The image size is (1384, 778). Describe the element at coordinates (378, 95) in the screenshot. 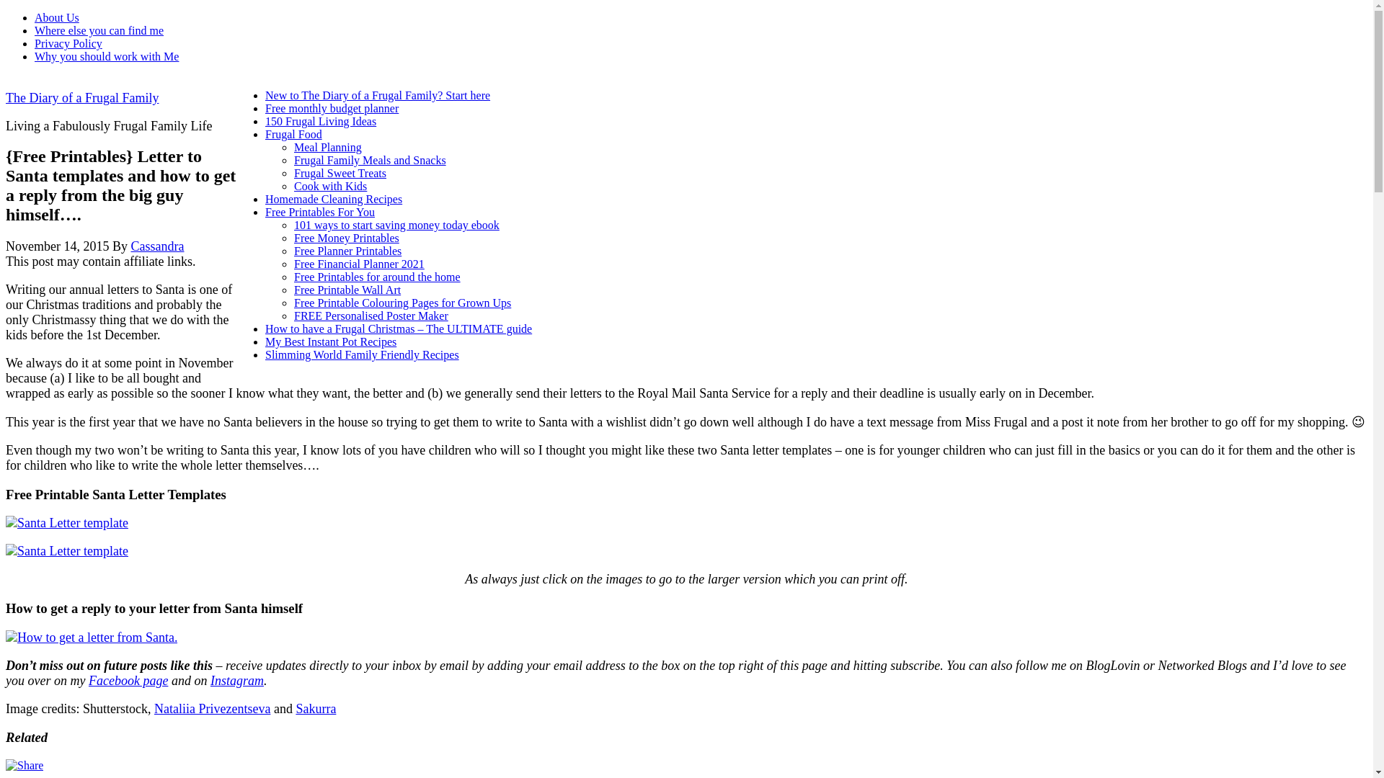

I see `New to The Diary of a Frugal Family? Start here` at that location.